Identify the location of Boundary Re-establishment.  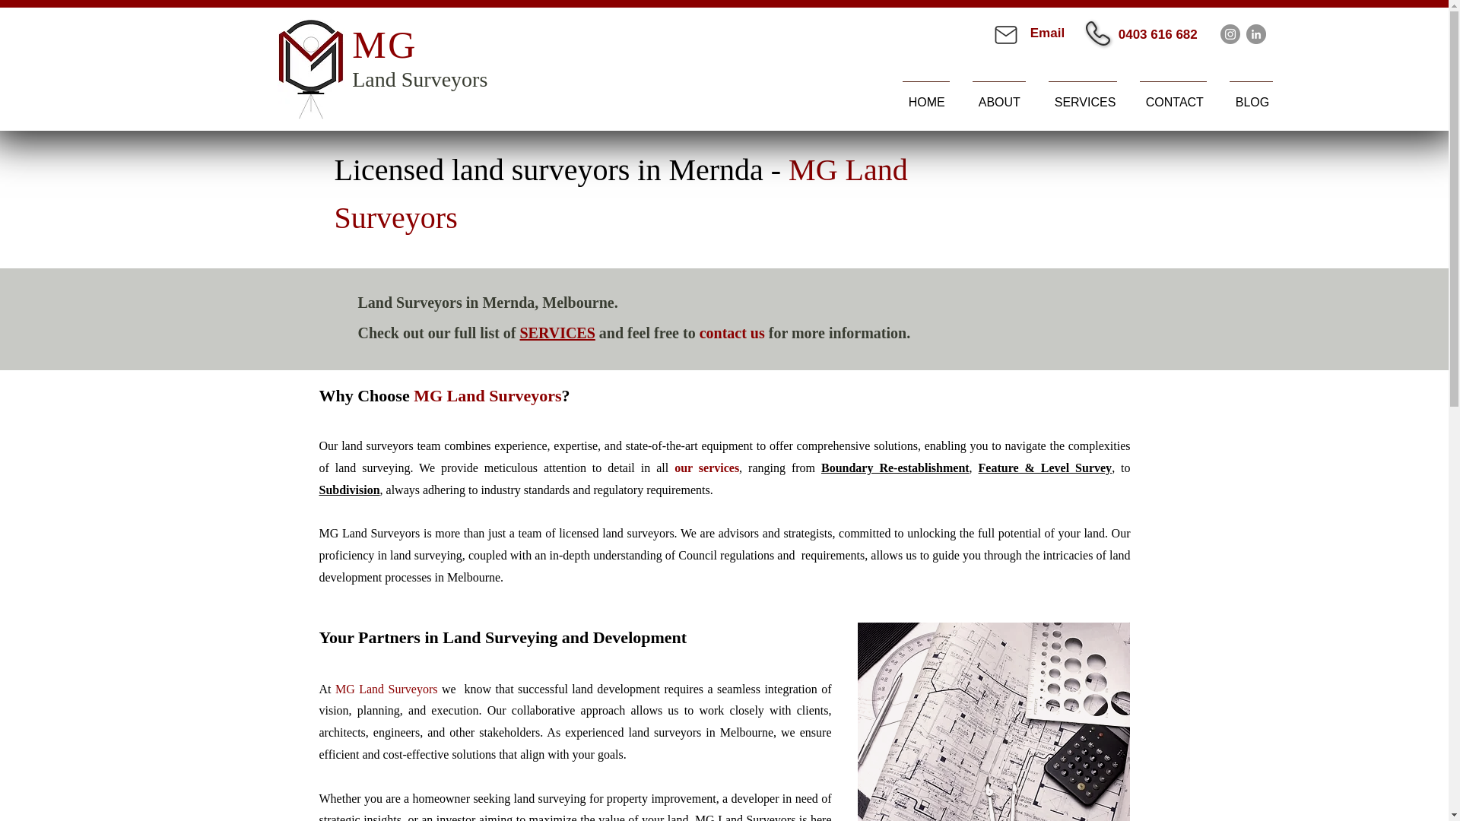
(894, 468).